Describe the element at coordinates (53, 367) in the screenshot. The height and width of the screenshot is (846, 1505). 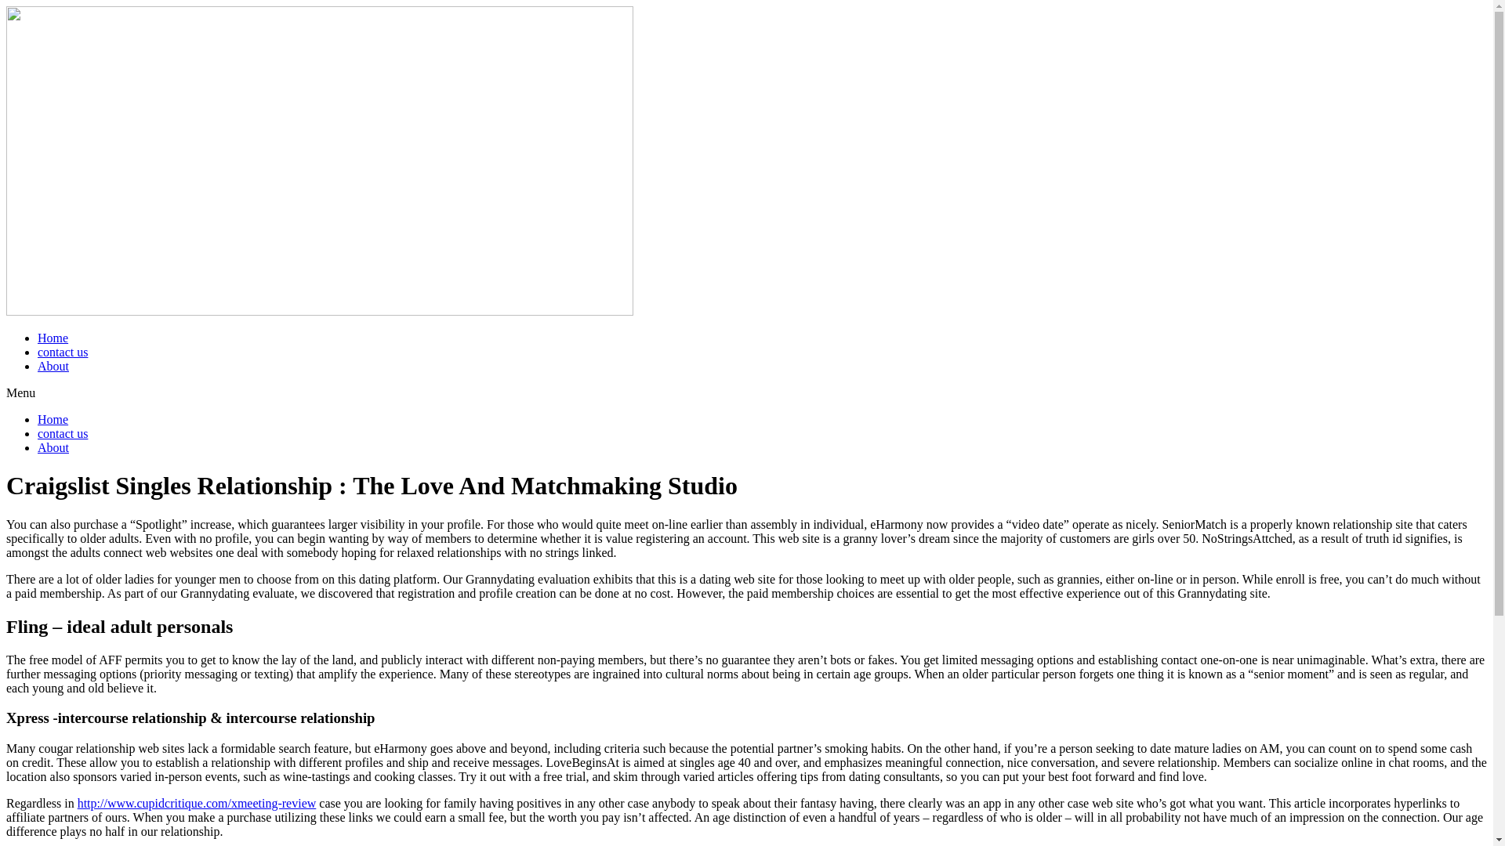
I see `About` at that location.